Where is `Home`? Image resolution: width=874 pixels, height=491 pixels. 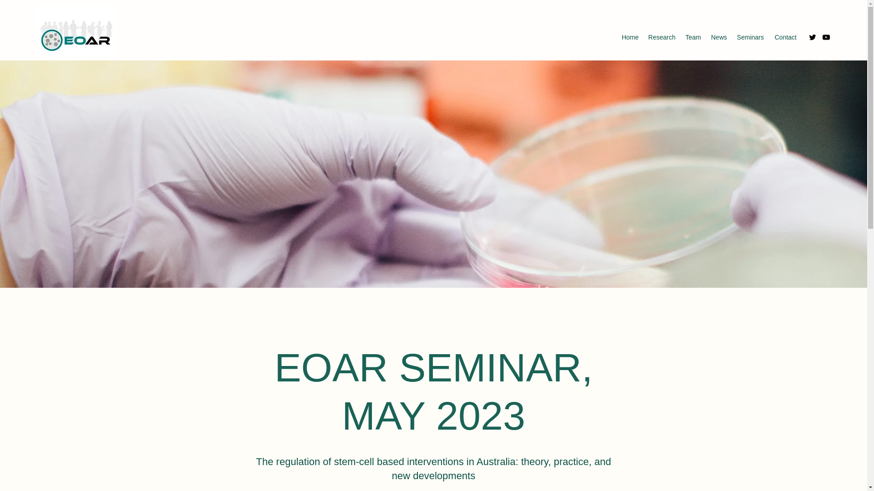
Home is located at coordinates (630, 37).